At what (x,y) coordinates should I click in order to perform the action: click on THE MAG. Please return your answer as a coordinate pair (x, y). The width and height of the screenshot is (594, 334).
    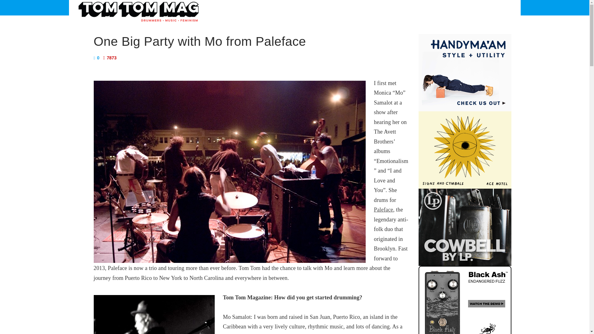
    Looking at the image, I should click on (257, 7).